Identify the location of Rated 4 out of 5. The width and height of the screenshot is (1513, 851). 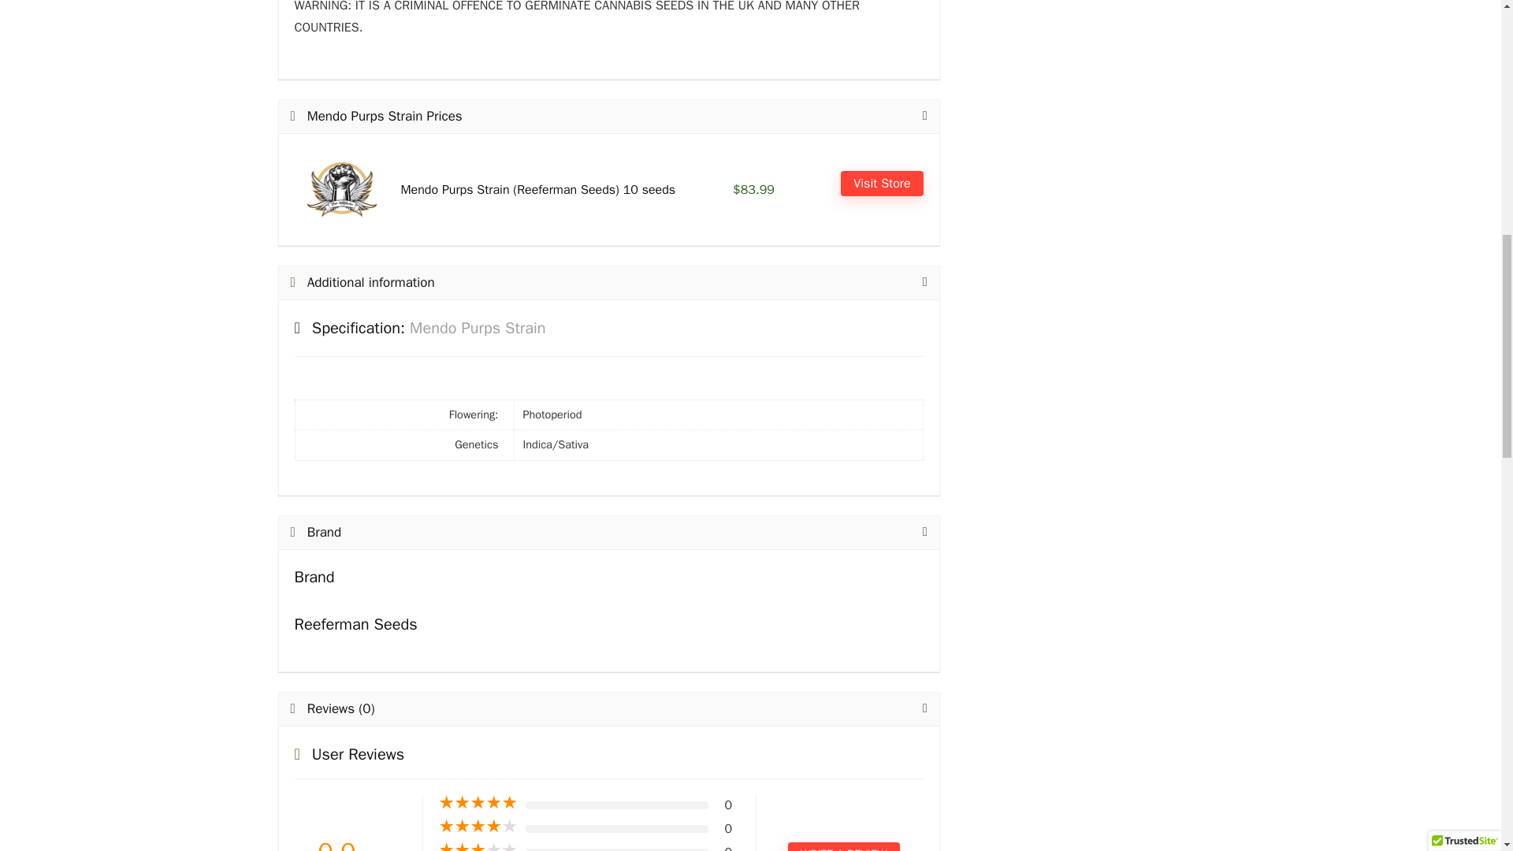
(478, 826).